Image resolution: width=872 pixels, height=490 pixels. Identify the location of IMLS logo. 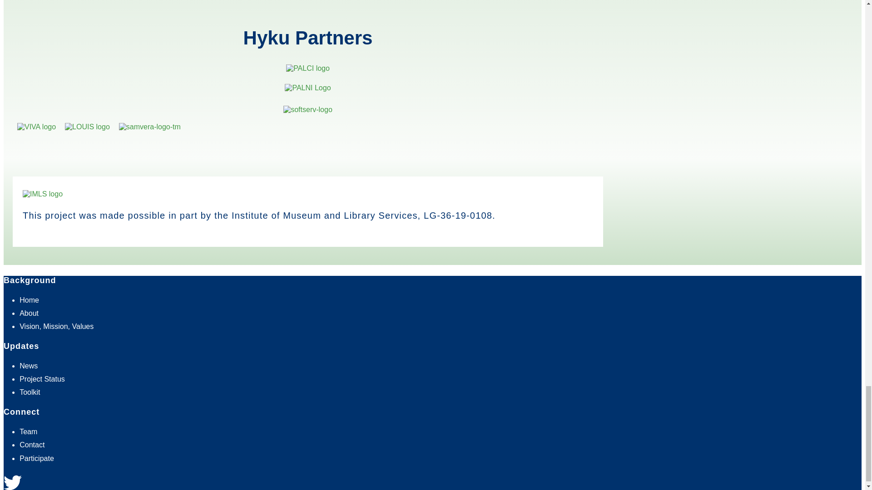
(43, 194).